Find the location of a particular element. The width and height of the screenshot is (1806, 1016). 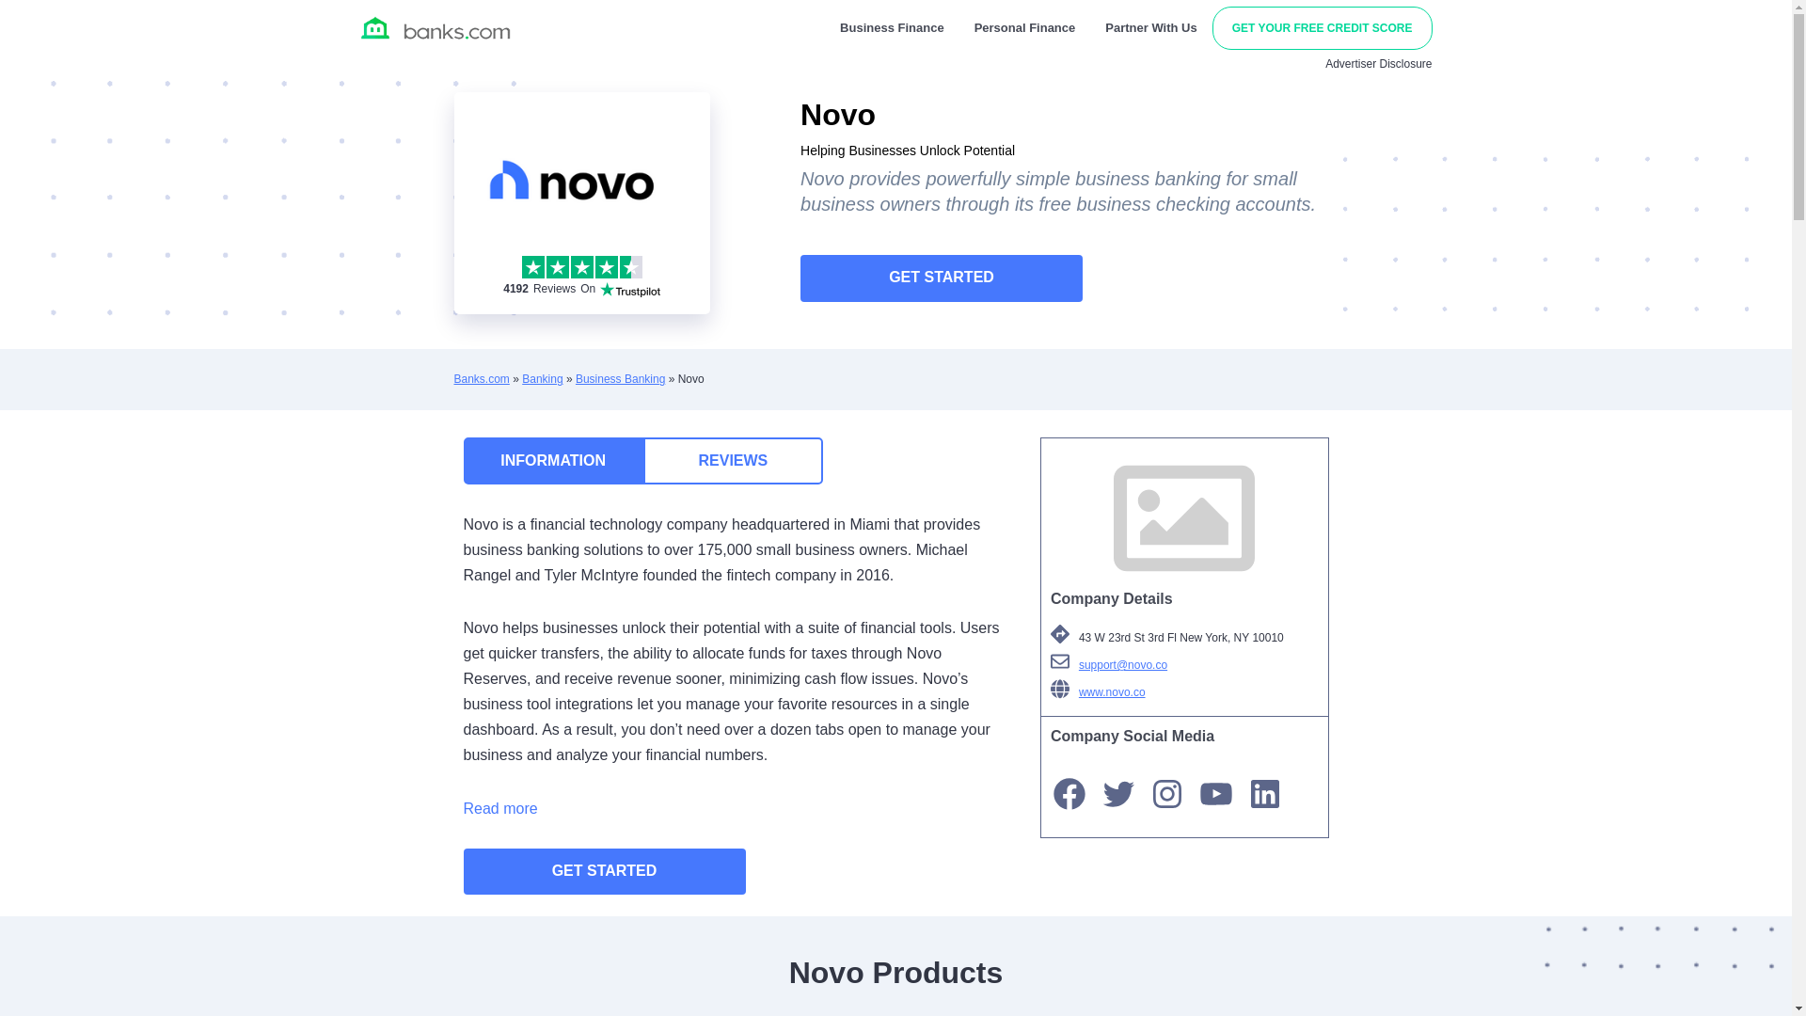

Business Banking is located at coordinates (1215, 794).